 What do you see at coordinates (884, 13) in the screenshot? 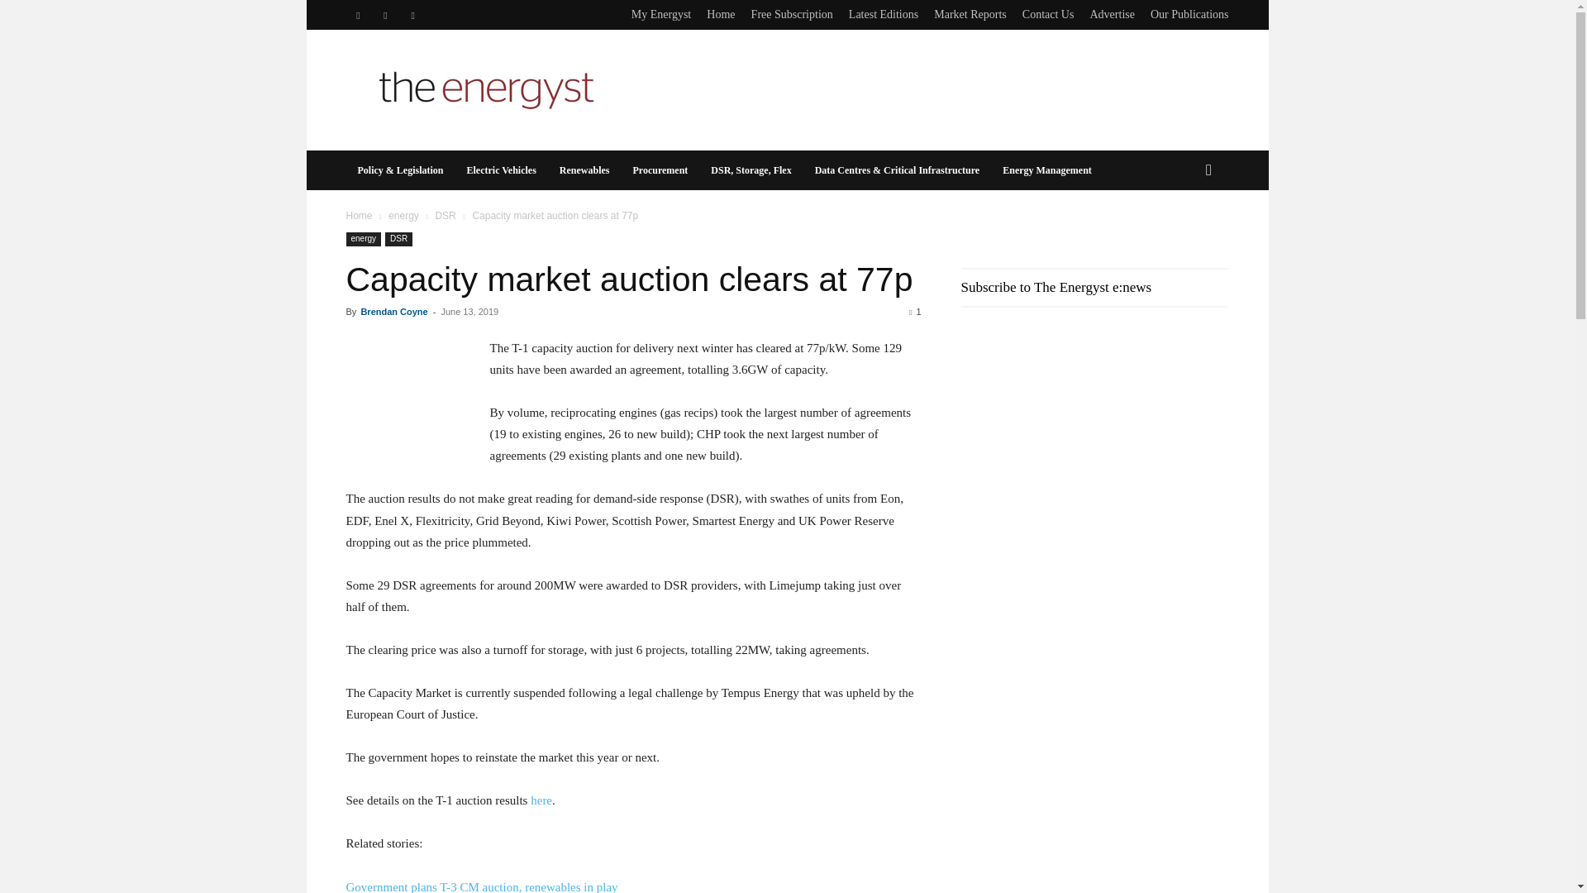
I see `Latest Editions` at bounding box center [884, 13].